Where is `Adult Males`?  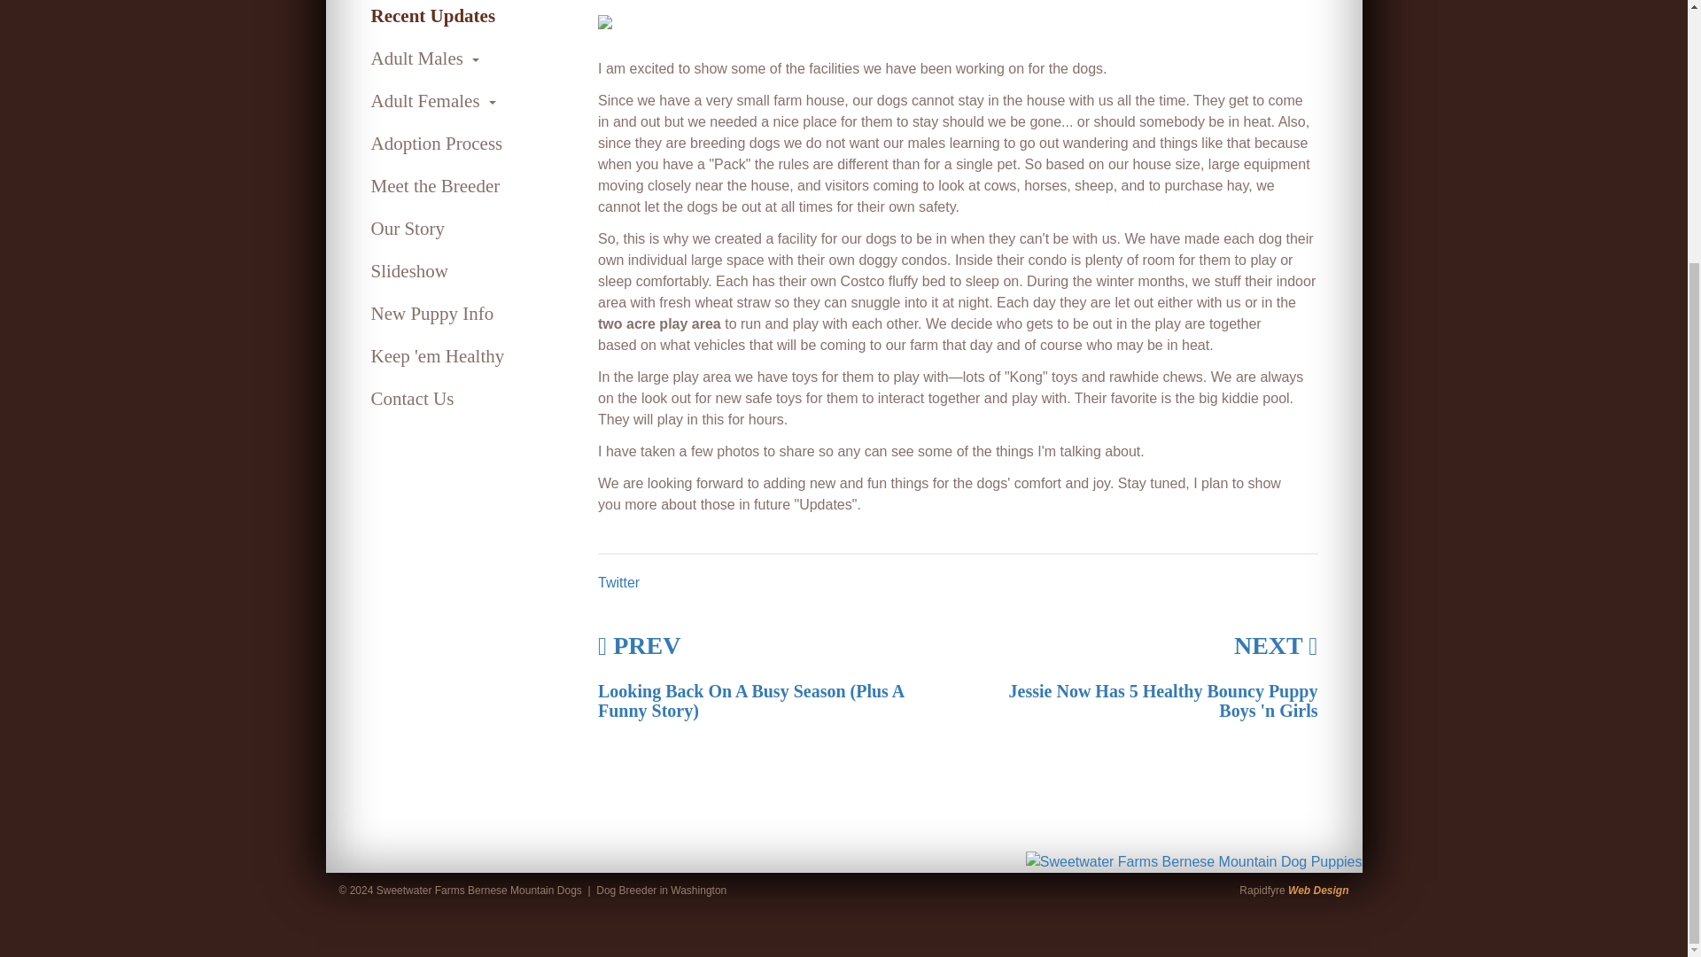 Adult Males is located at coordinates (471, 58).